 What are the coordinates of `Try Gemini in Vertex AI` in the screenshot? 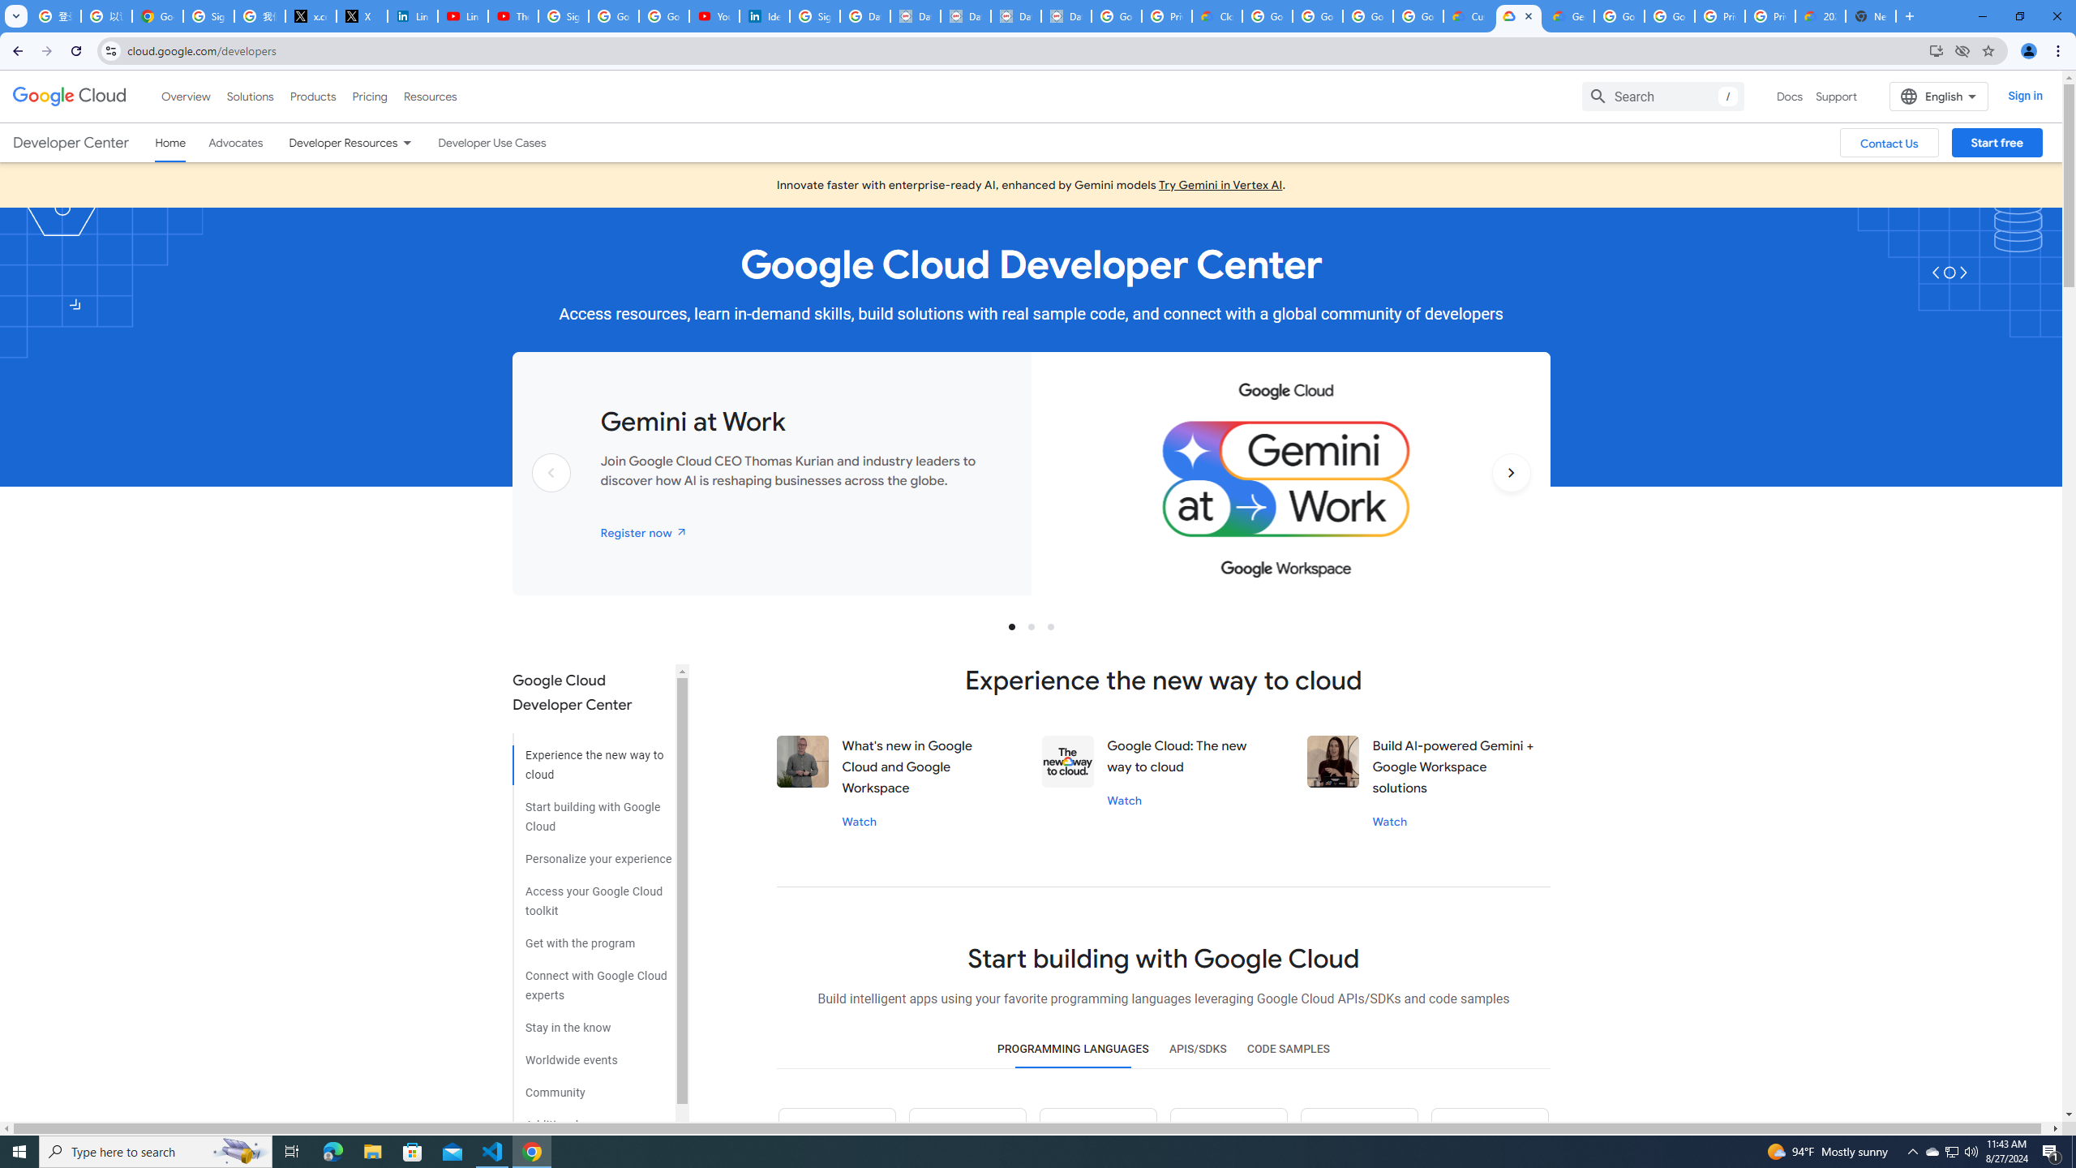 It's located at (1220, 185).